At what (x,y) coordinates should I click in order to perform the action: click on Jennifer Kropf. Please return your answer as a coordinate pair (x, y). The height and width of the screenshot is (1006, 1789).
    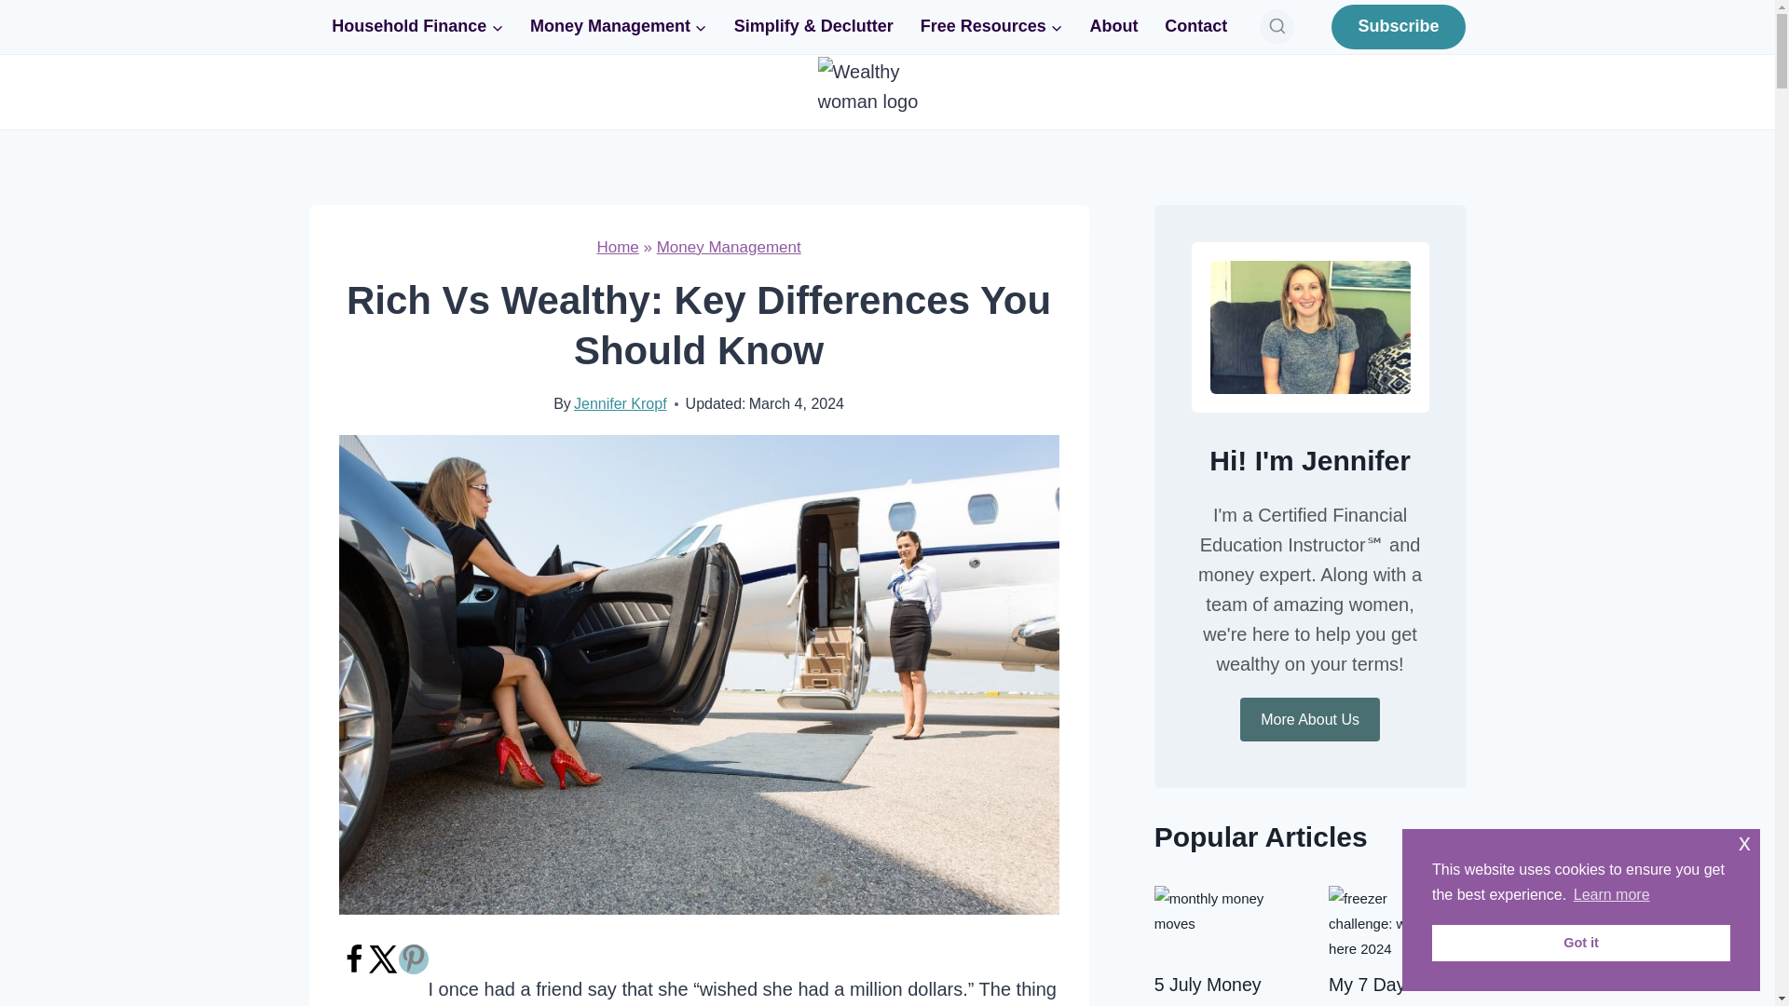
    Looking at the image, I should click on (621, 403).